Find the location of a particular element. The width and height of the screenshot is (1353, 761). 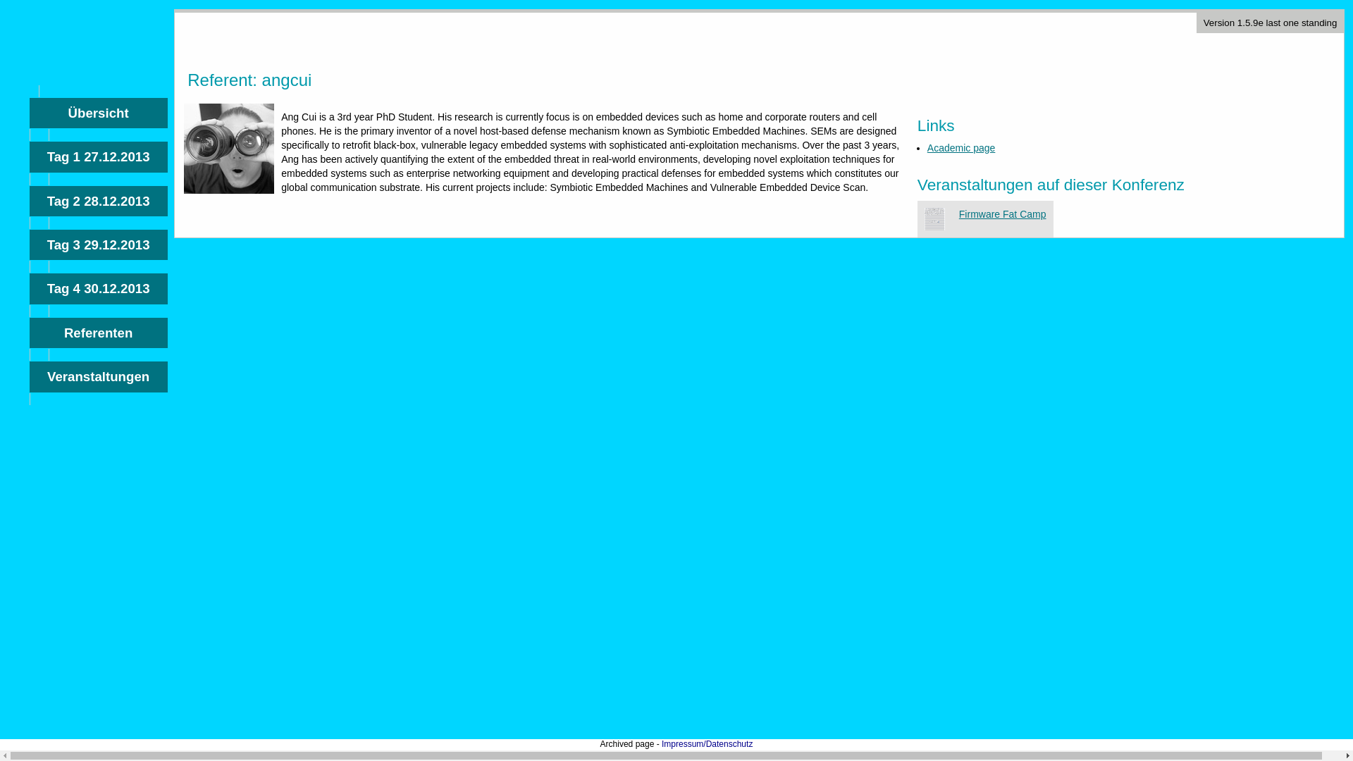

Academic page is located at coordinates (99, 245).